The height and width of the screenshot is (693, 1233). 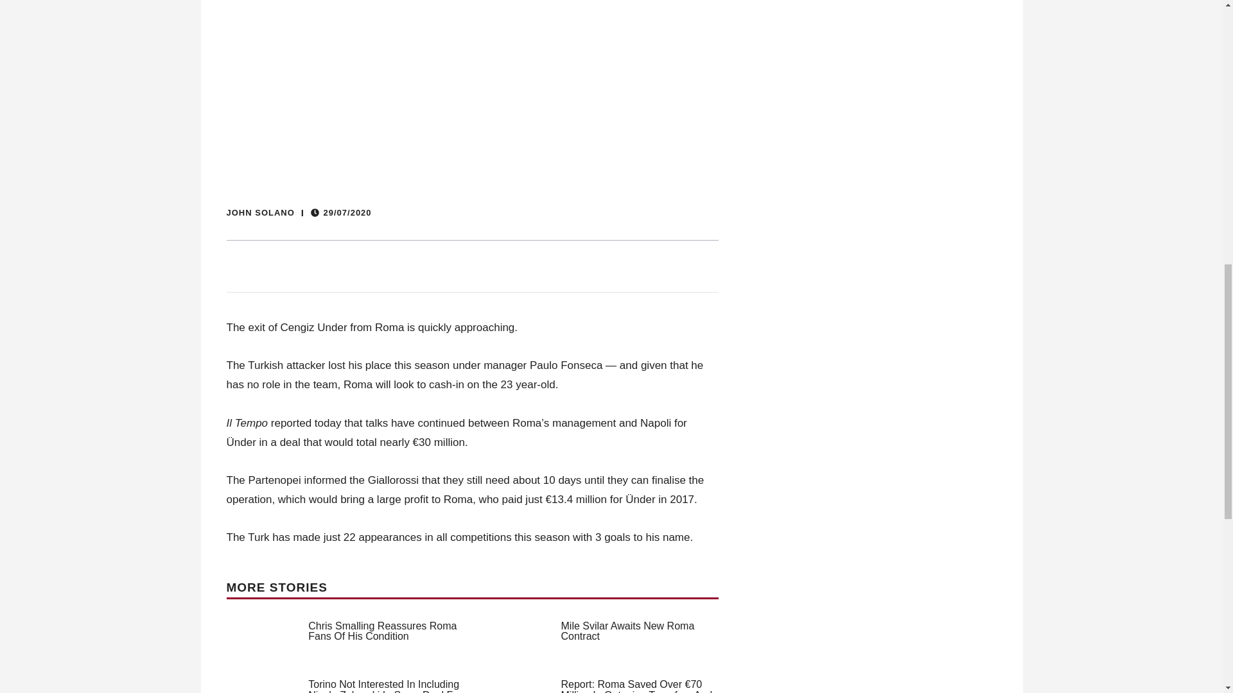 What do you see at coordinates (382, 631) in the screenshot?
I see `Chris Smalling Reassures Roma Fans Of His Condition` at bounding box center [382, 631].